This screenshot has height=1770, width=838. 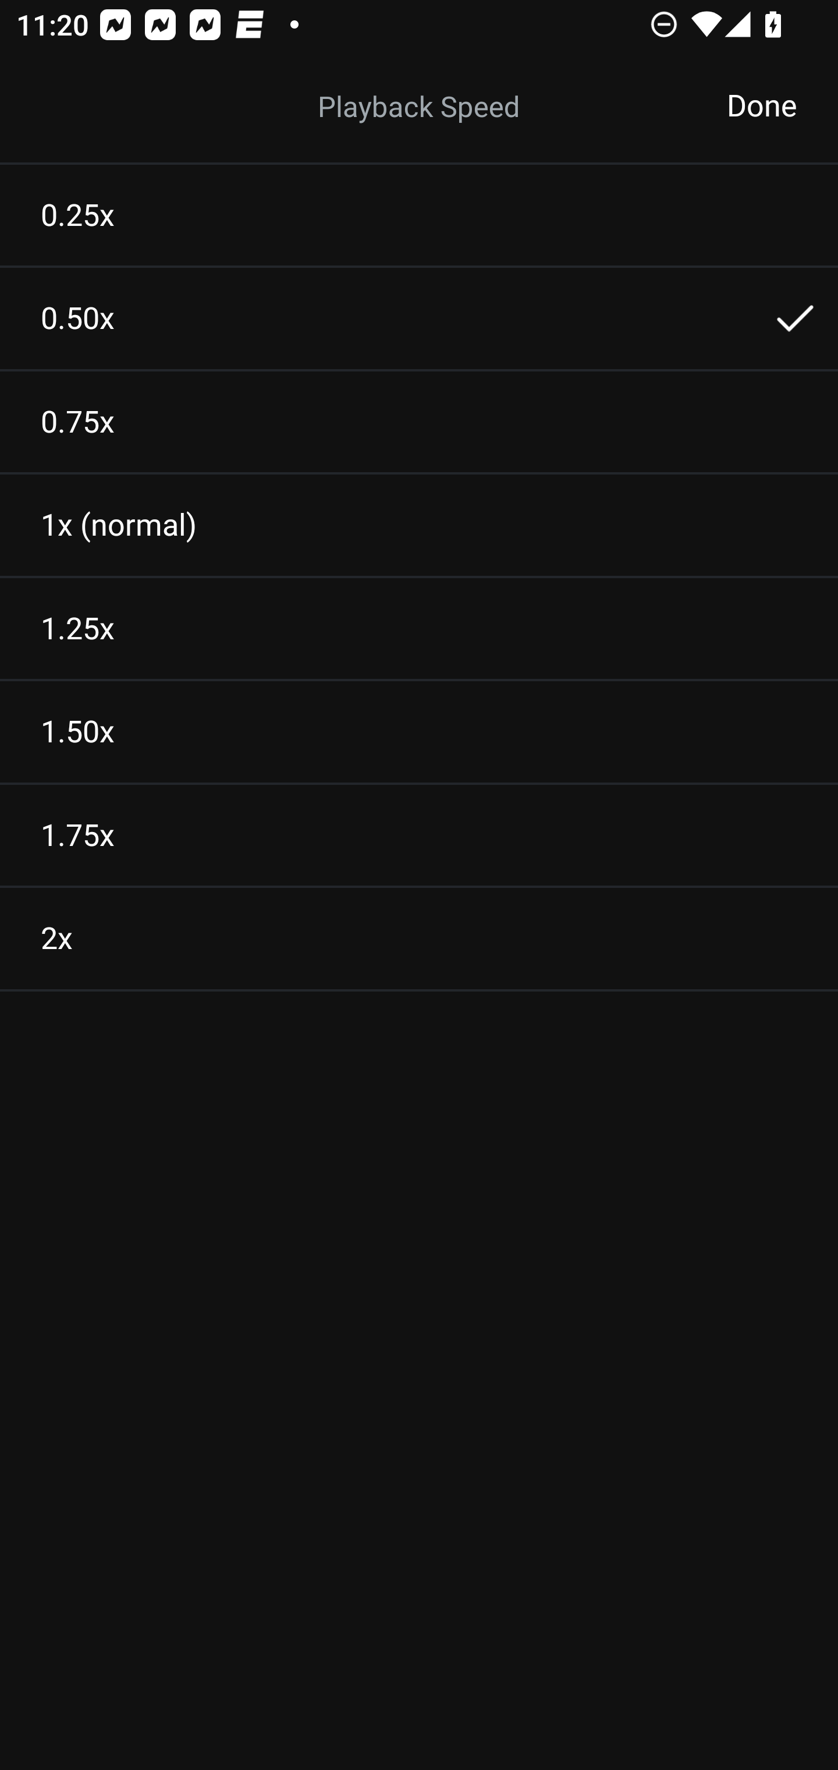 I want to click on 2x, so click(x=419, y=939).